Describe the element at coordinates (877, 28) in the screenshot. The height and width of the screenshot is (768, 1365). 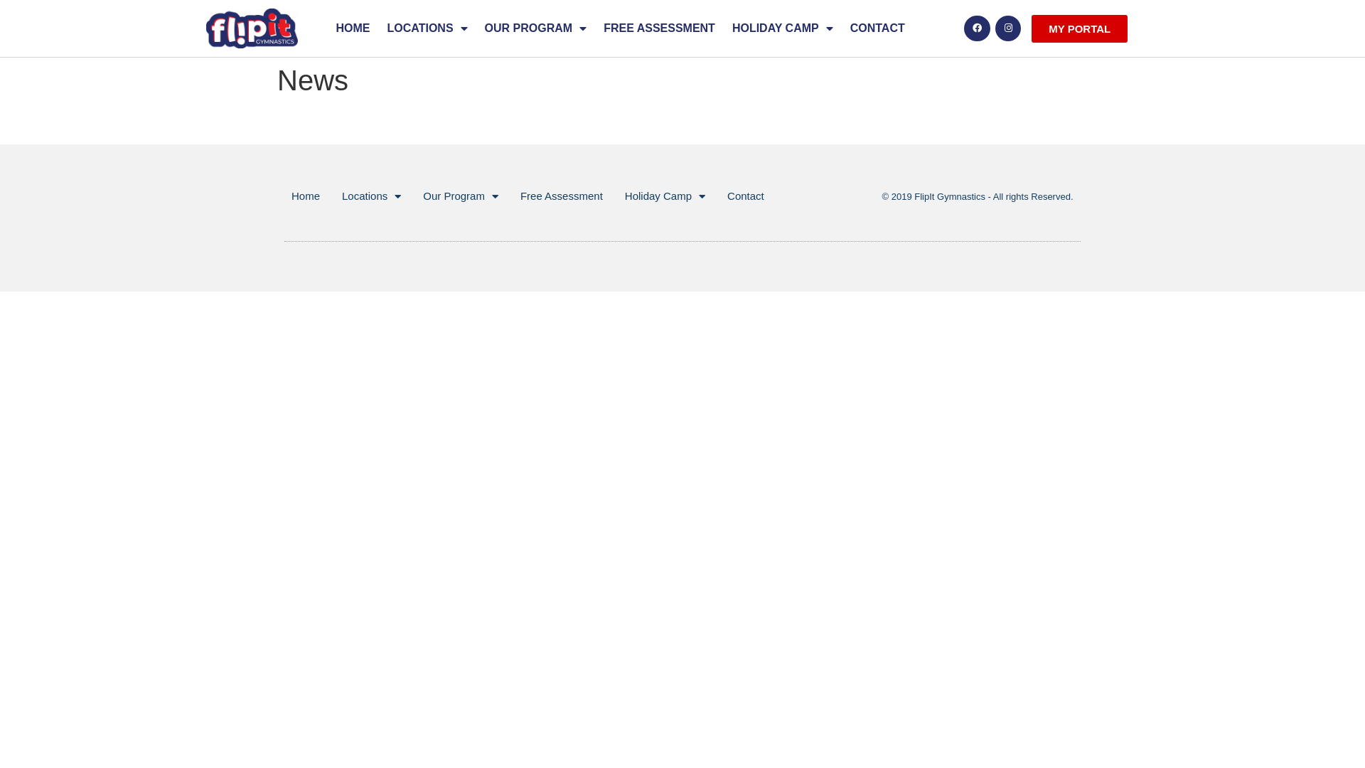
I see `CONTACT` at that location.